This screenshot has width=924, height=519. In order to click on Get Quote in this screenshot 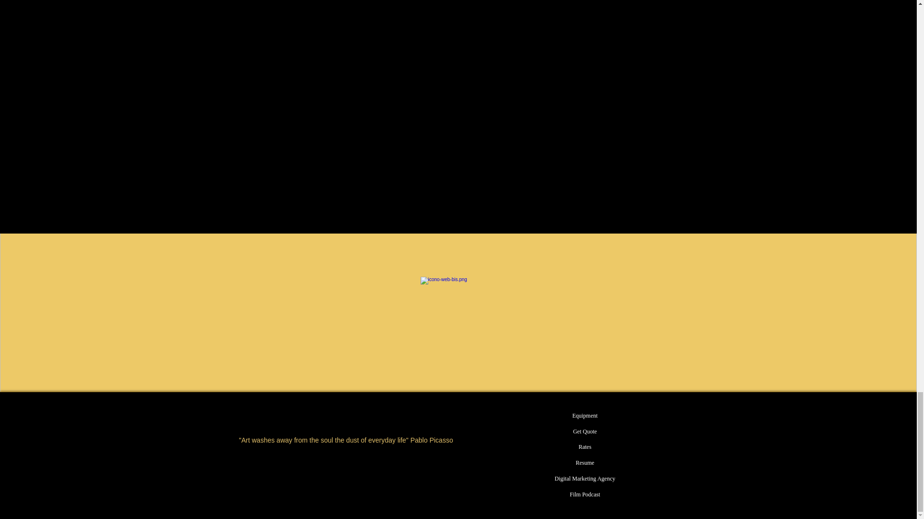, I will do `click(585, 432)`.